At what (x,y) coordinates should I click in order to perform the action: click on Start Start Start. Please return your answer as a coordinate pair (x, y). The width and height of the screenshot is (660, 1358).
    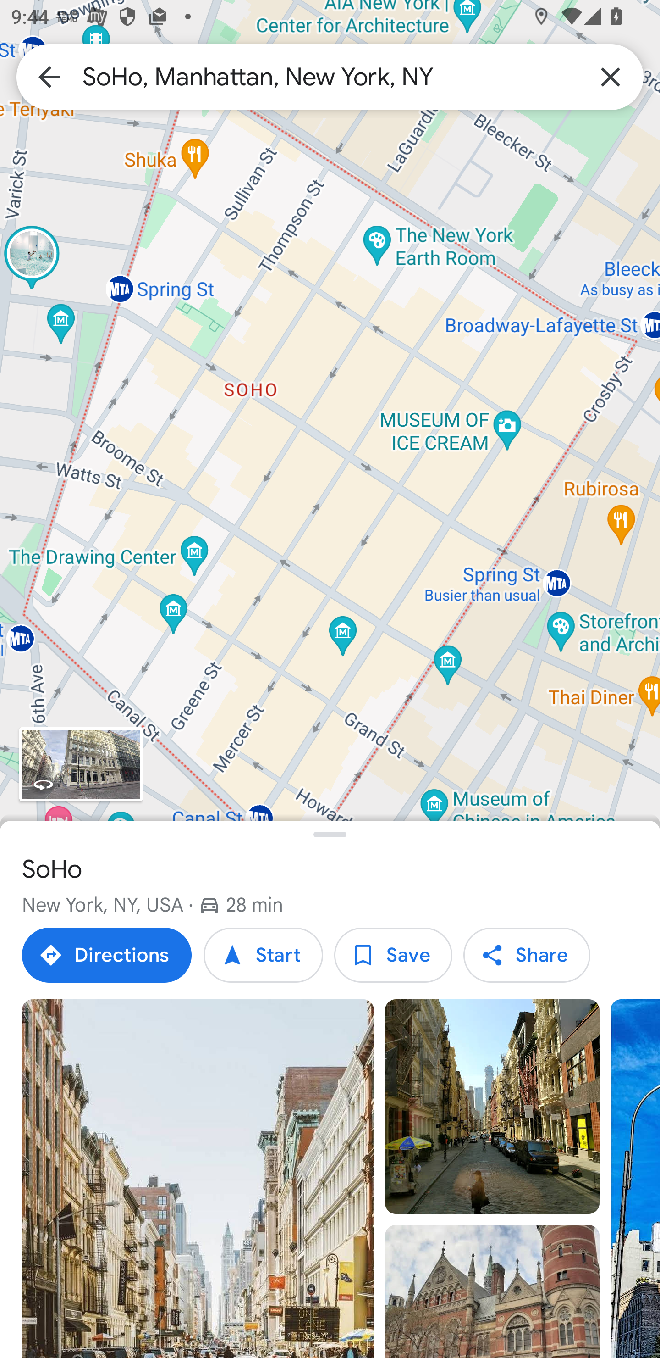
    Looking at the image, I should click on (263, 955).